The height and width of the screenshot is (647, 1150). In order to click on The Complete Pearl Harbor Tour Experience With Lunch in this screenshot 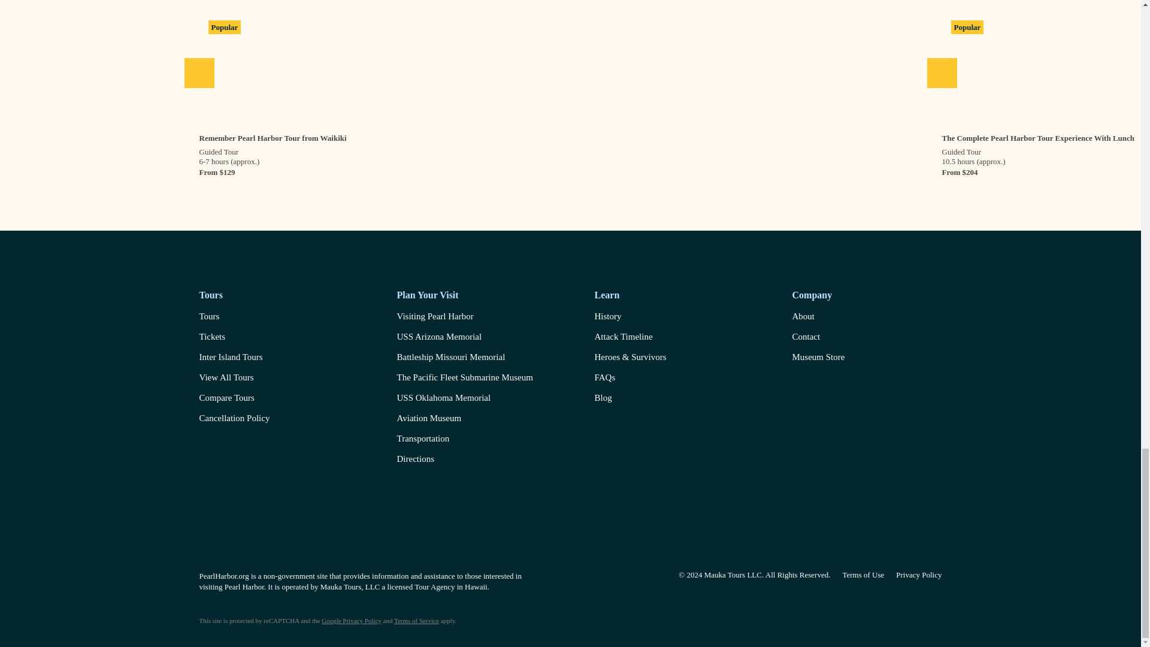, I will do `click(1037, 132)`.